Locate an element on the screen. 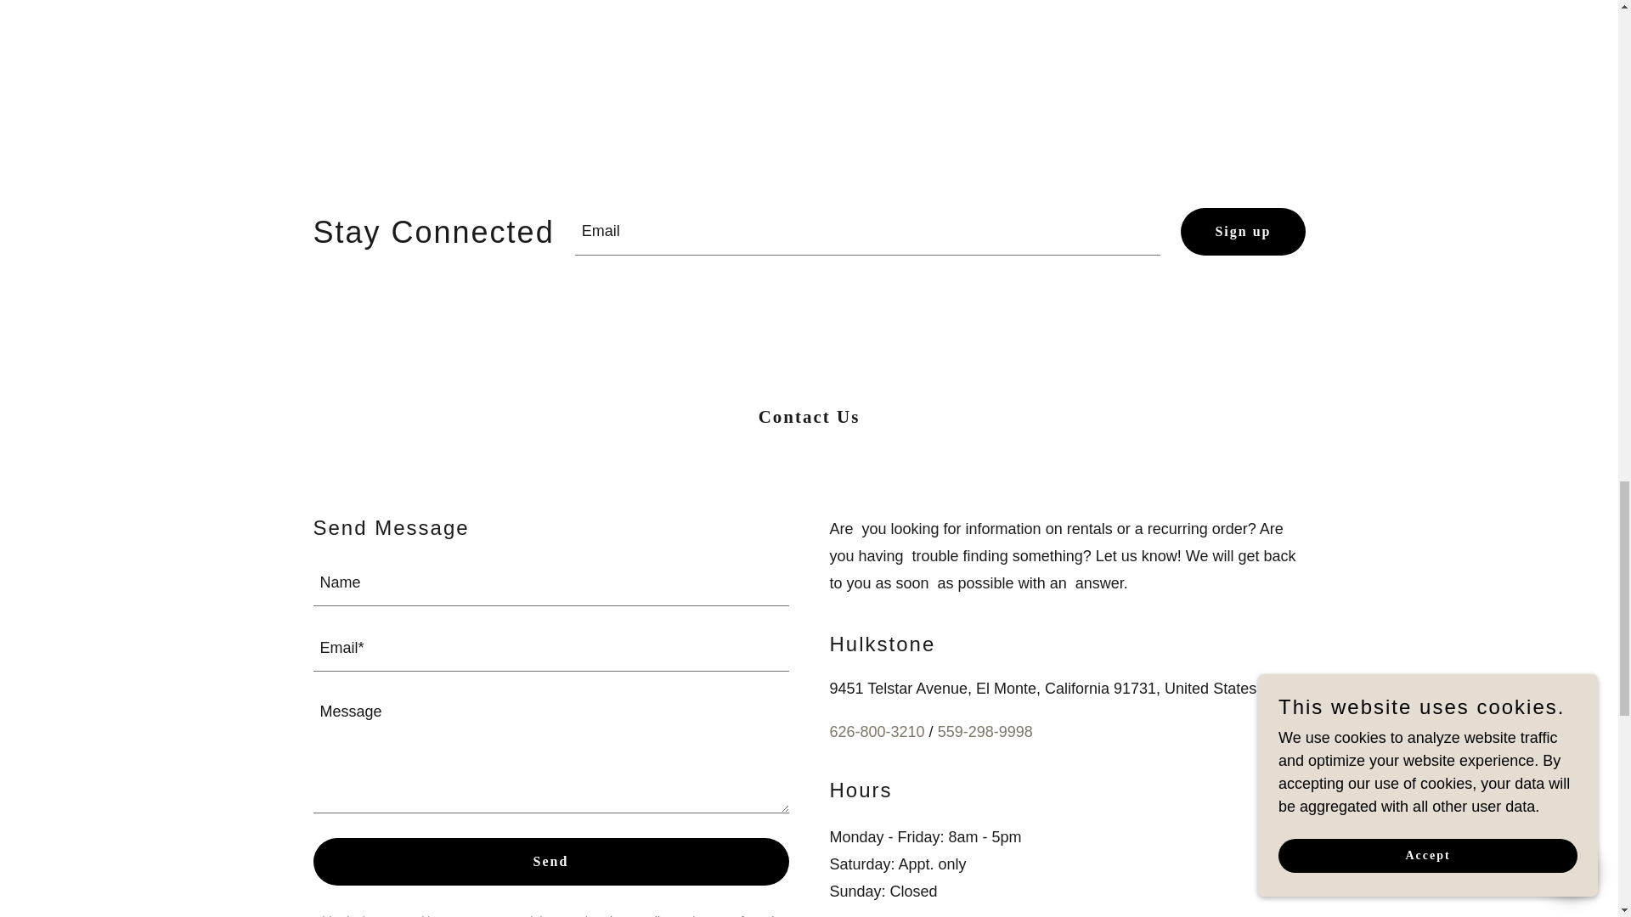 The width and height of the screenshot is (1631, 917). 626-800-3210 is located at coordinates (877, 732).